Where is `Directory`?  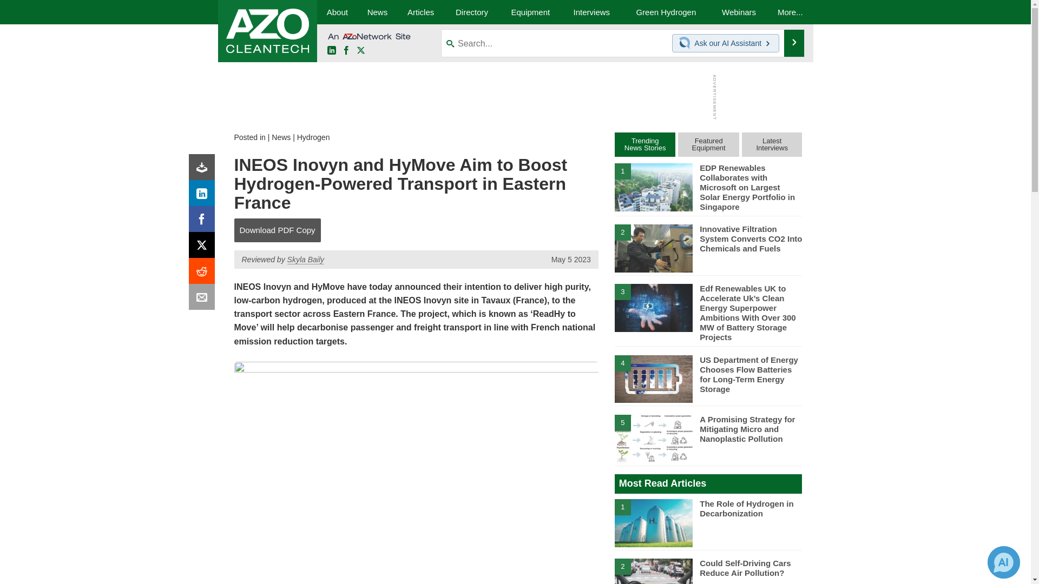
Directory is located at coordinates (471, 12).